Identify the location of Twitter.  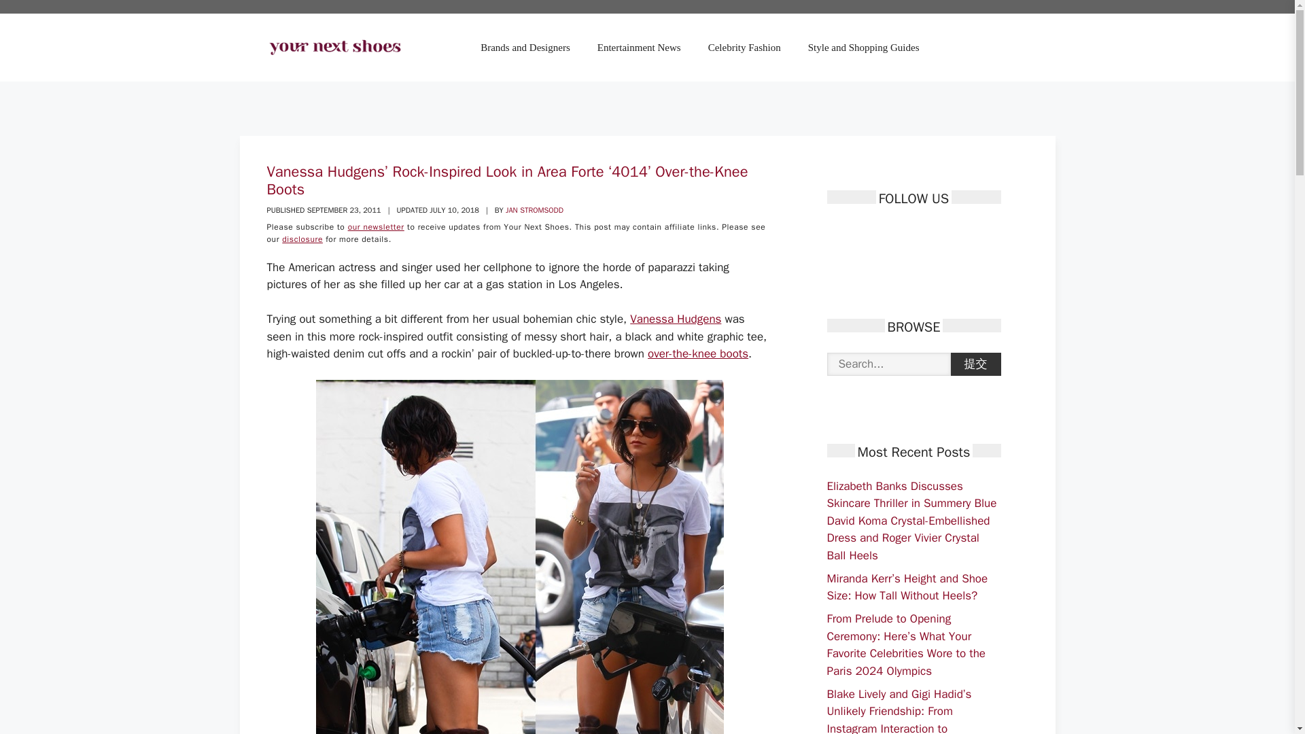
(860, 234).